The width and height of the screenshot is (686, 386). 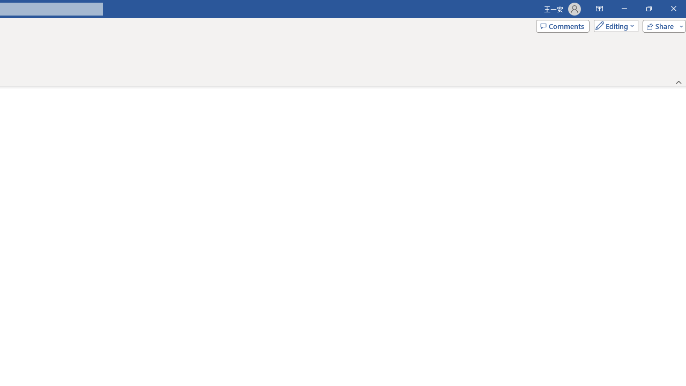 What do you see at coordinates (613, 26) in the screenshot?
I see `Editing` at bounding box center [613, 26].